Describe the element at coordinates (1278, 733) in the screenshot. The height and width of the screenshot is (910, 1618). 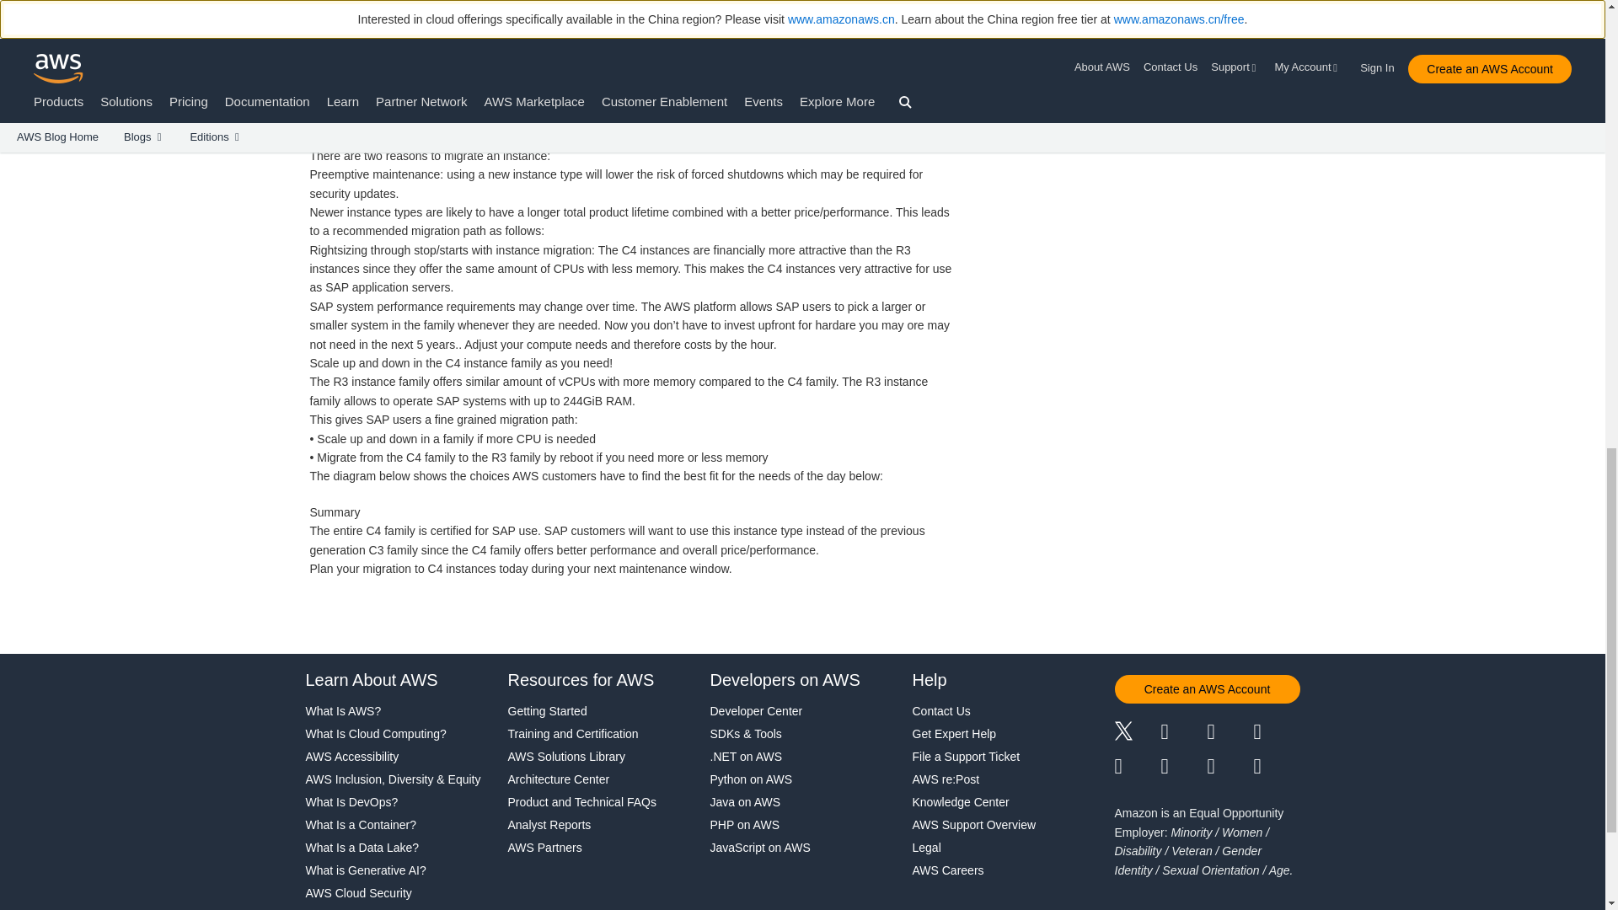
I see `Instagram` at that location.